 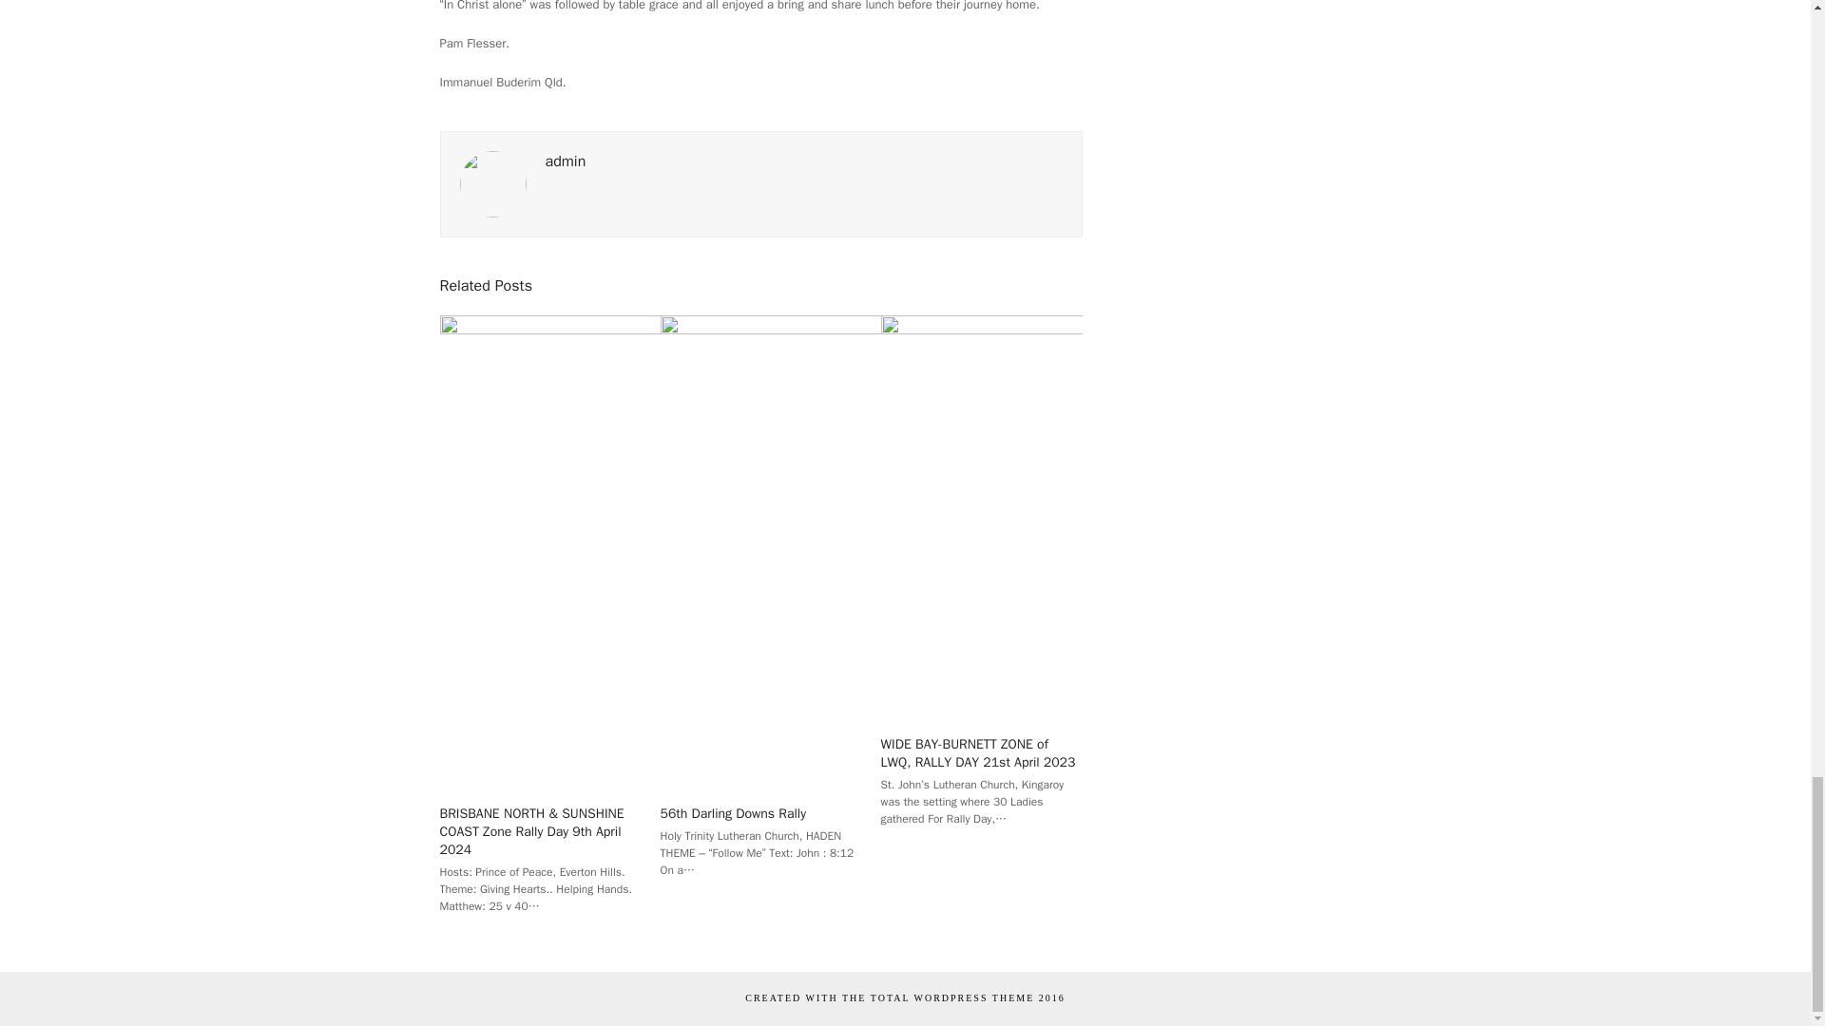 What do you see at coordinates (979, 753) in the screenshot?
I see `WIDE BAY-BURNETT ZONE of LWQ, RALLY DAY 21st April 2023` at bounding box center [979, 753].